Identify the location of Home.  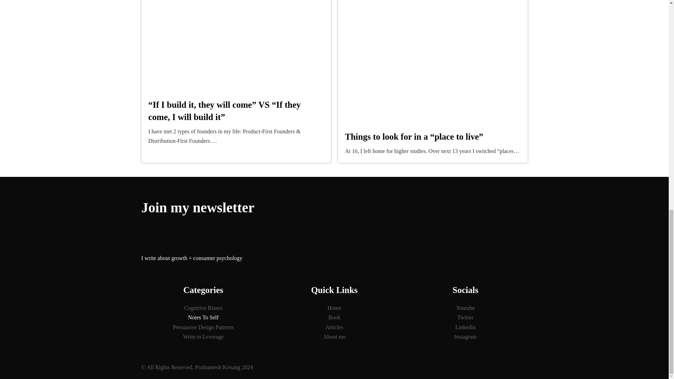
(334, 308).